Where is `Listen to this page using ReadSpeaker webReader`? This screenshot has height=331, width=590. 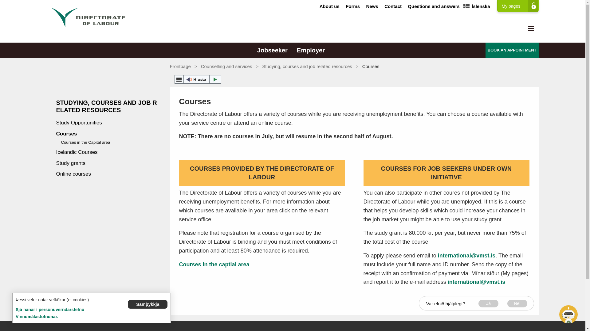 Listen to this page using ReadSpeaker webReader is located at coordinates (198, 79).